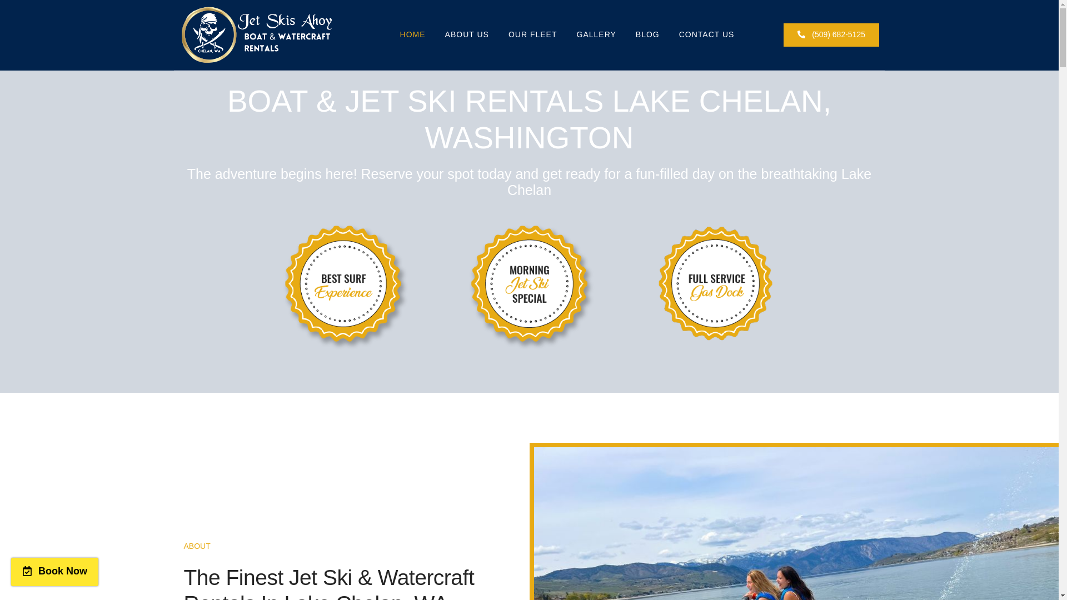 This screenshot has width=1067, height=600. Describe the element at coordinates (647, 34) in the screenshot. I see `BLOG` at that location.